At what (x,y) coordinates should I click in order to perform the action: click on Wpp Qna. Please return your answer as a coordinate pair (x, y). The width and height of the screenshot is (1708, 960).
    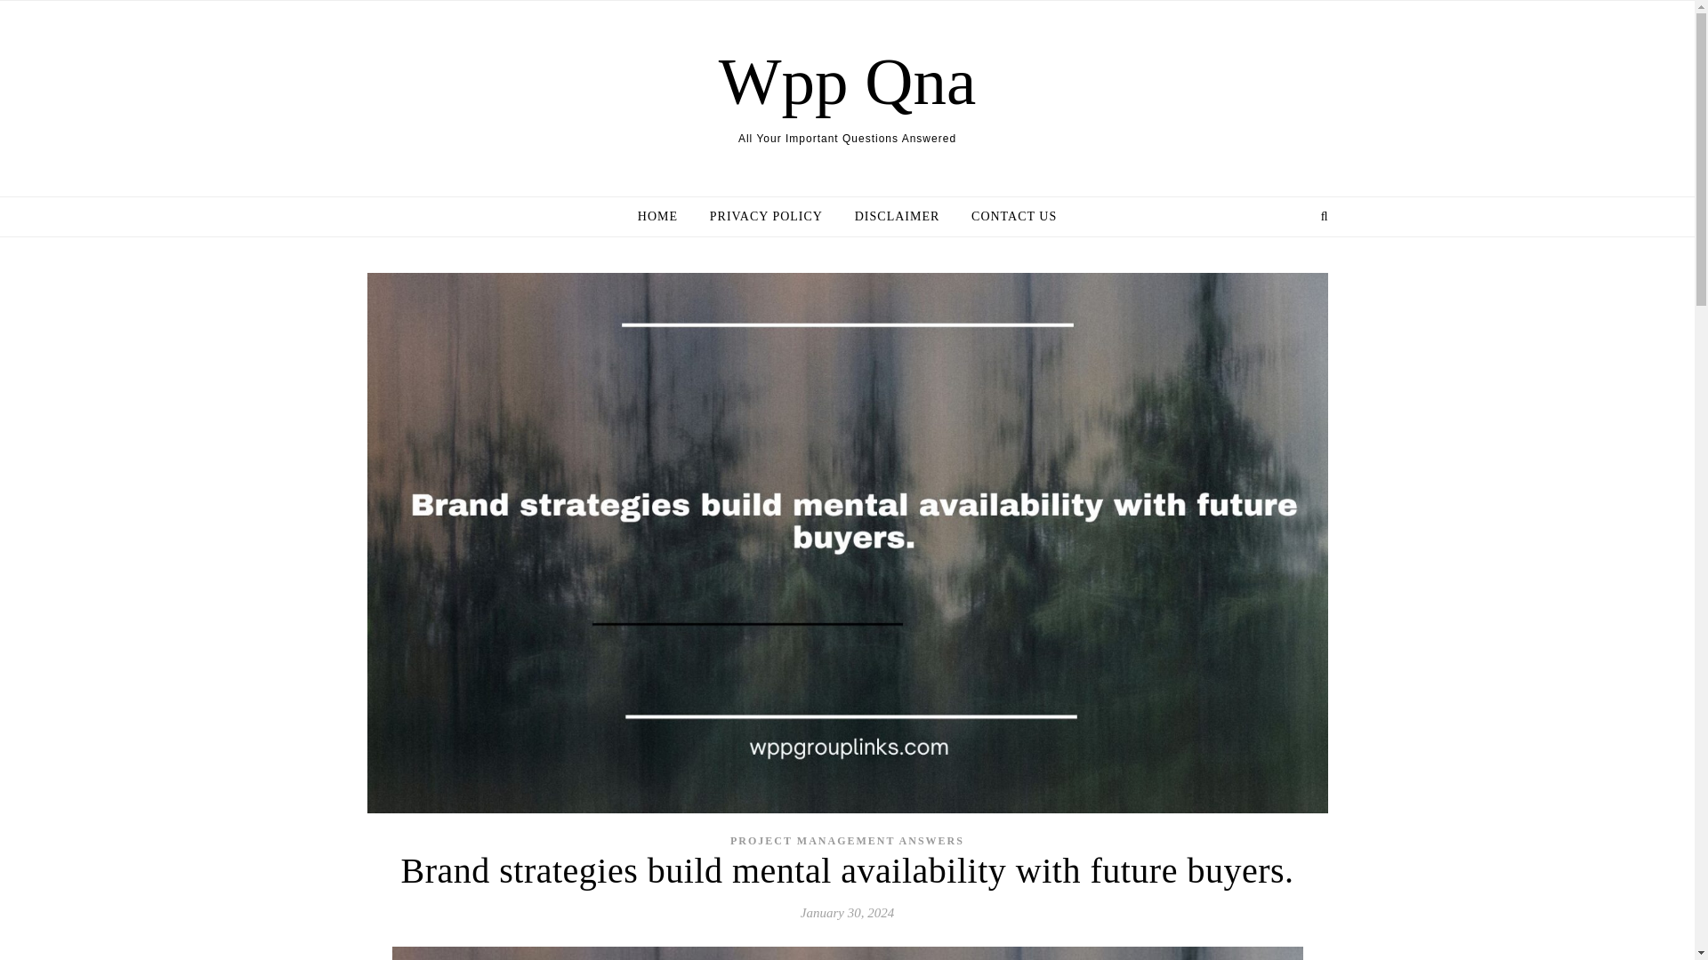
    Looking at the image, I should click on (848, 81).